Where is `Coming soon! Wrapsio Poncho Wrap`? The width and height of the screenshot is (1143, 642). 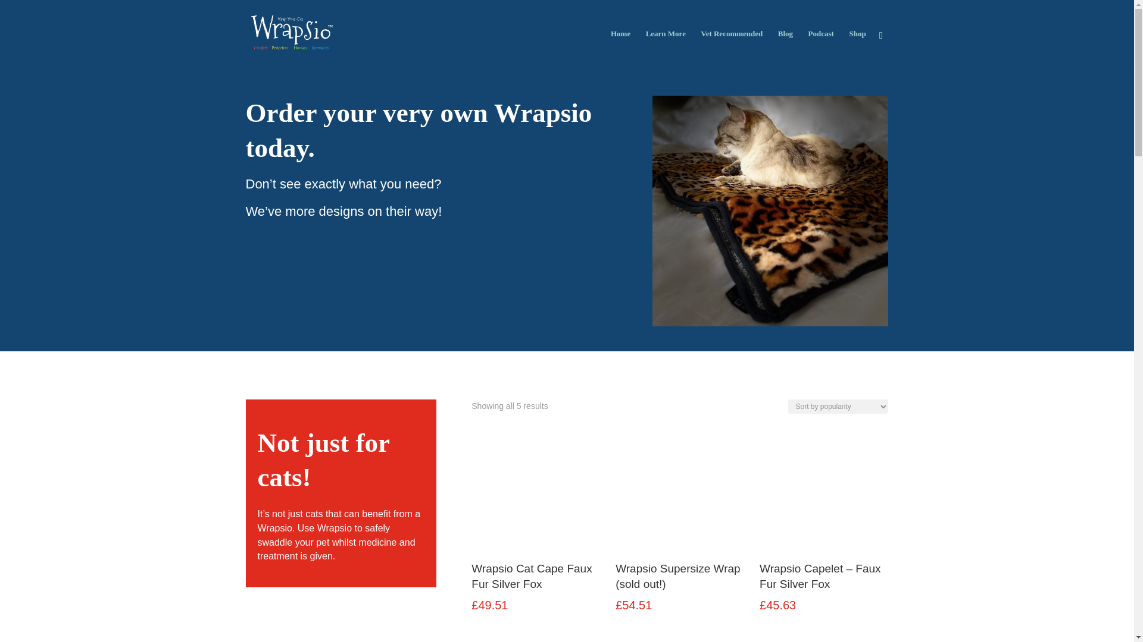
Coming soon! Wrapsio Poncho Wrap is located at coordinates (680, 640).